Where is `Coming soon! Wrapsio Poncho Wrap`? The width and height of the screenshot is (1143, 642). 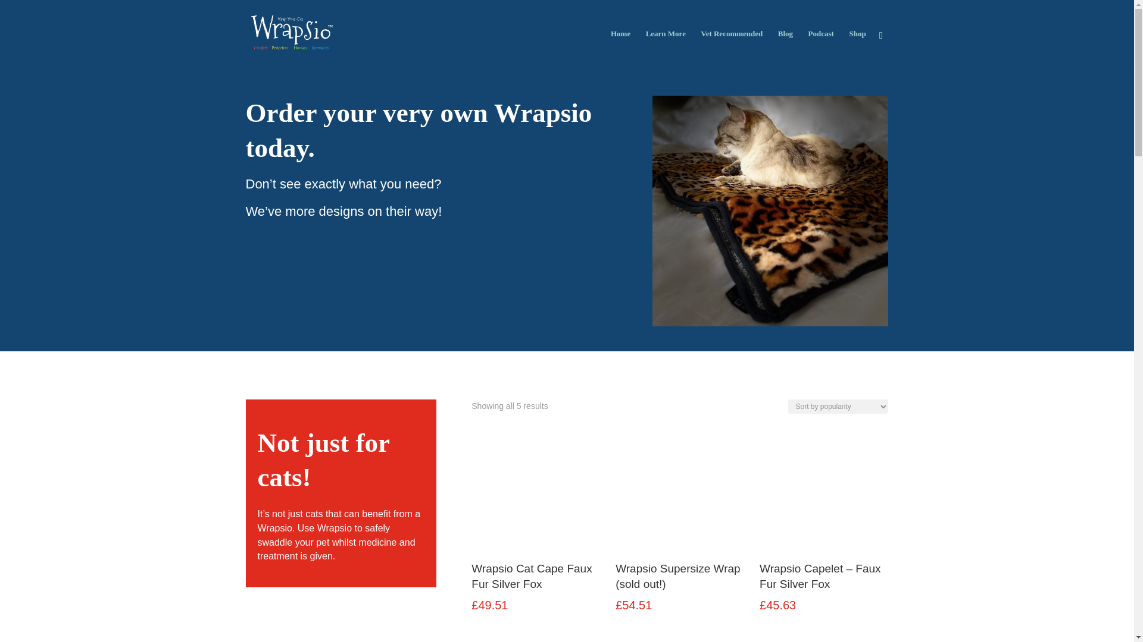
Coming soon! Wrapsio Poncho Wrap is located at coordinates (680, 640).